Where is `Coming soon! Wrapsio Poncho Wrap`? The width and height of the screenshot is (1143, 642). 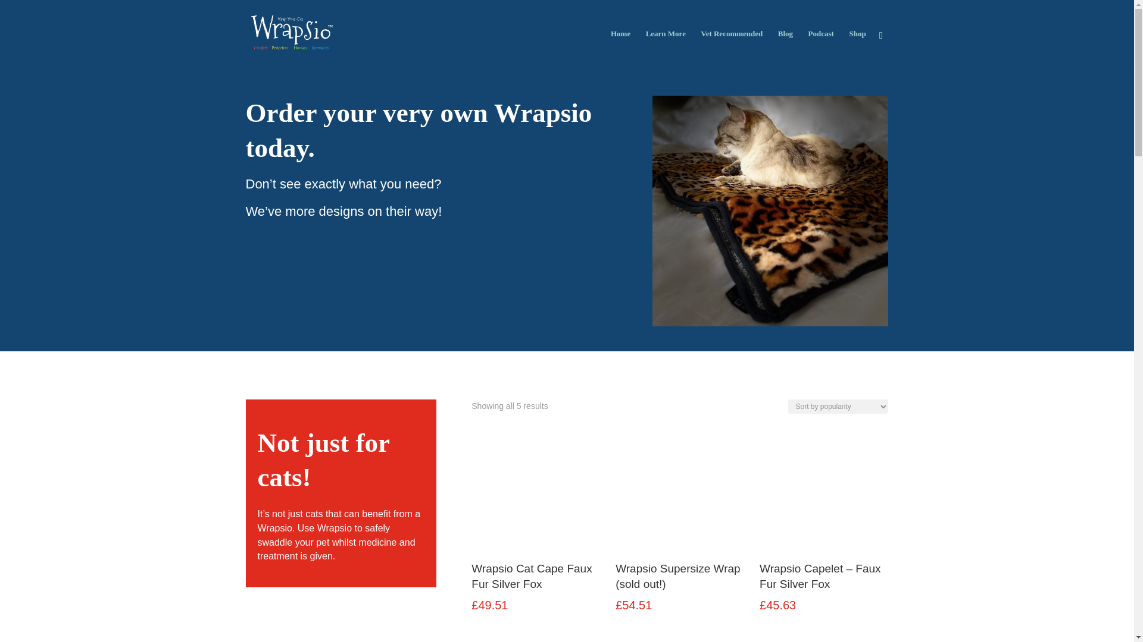
Coming soon! Wrapsio Poncho Wrap is located at coordinates (680, 640).